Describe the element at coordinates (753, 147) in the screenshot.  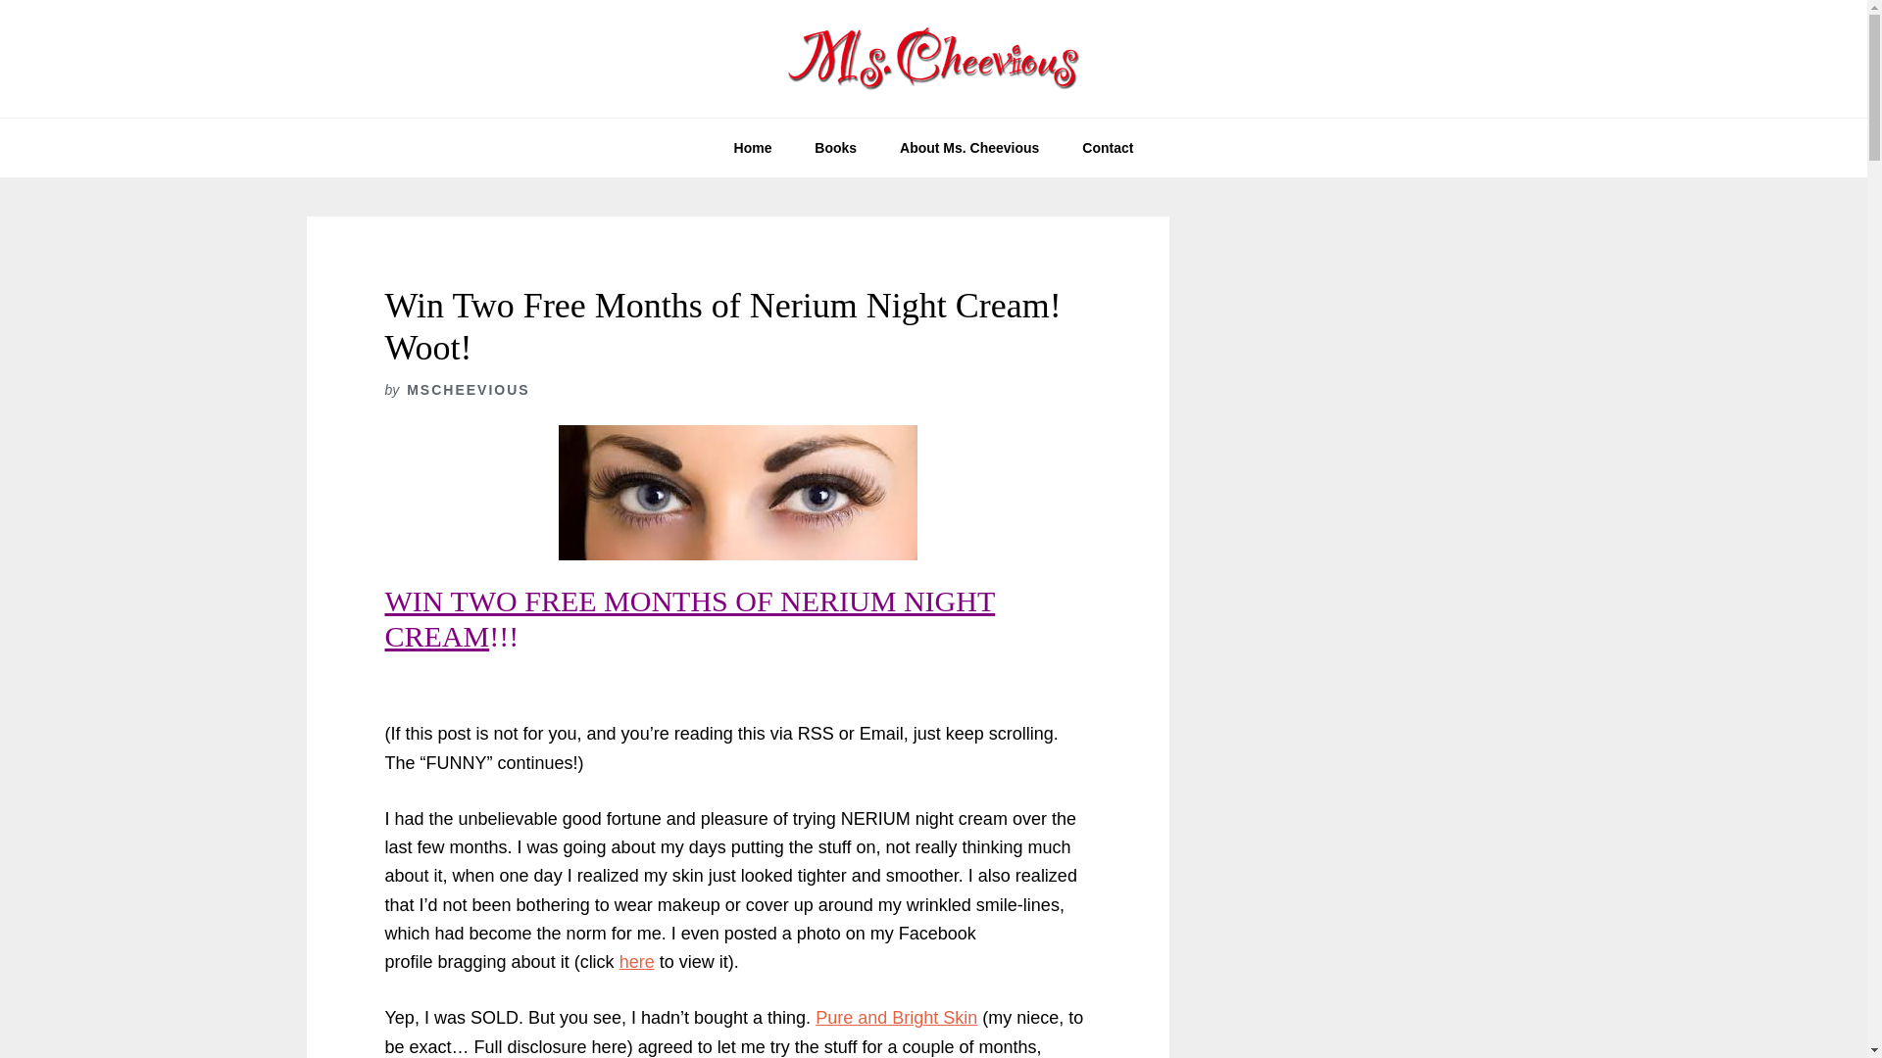
I see `Home` at that location.